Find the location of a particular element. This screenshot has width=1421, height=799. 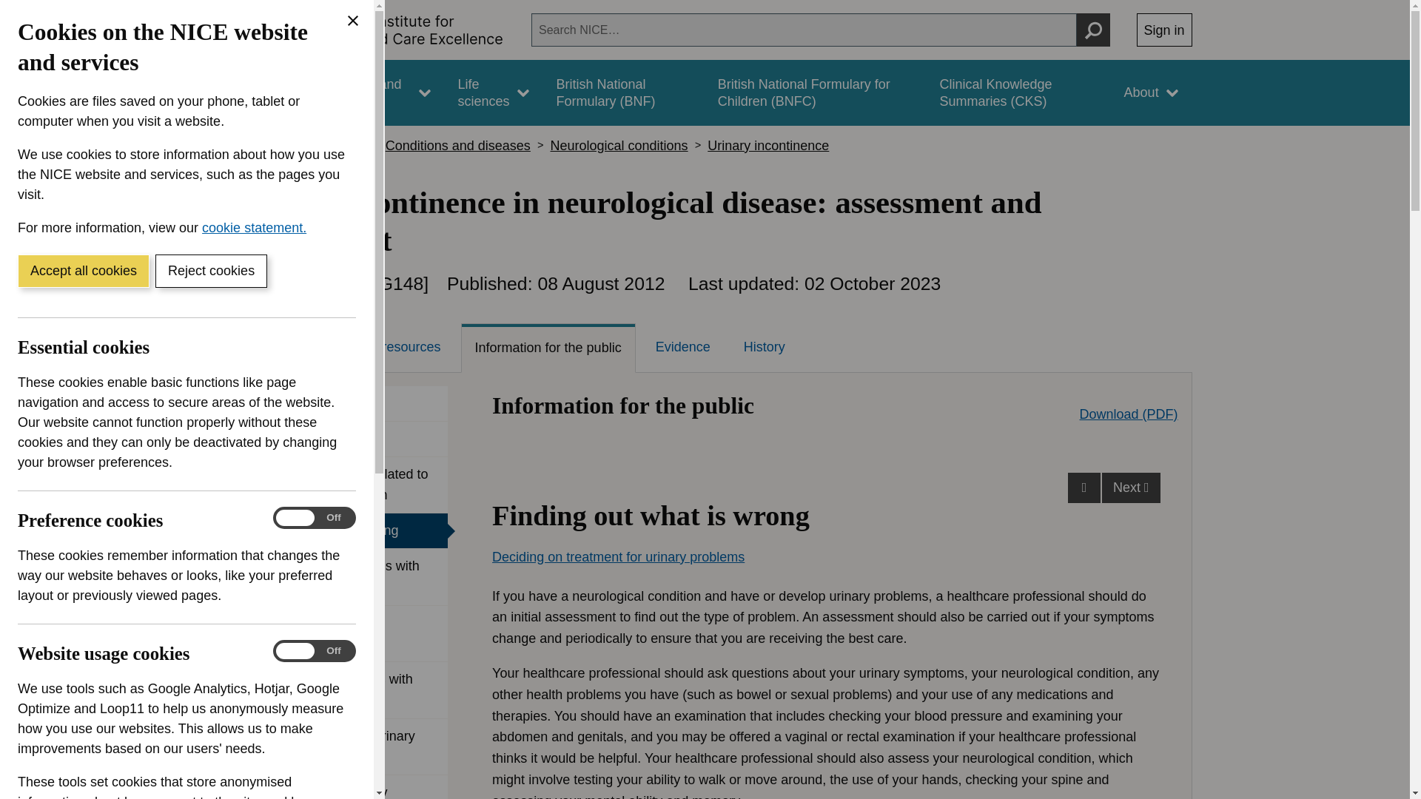

Reject cookies is located at coordinates (210, 271).